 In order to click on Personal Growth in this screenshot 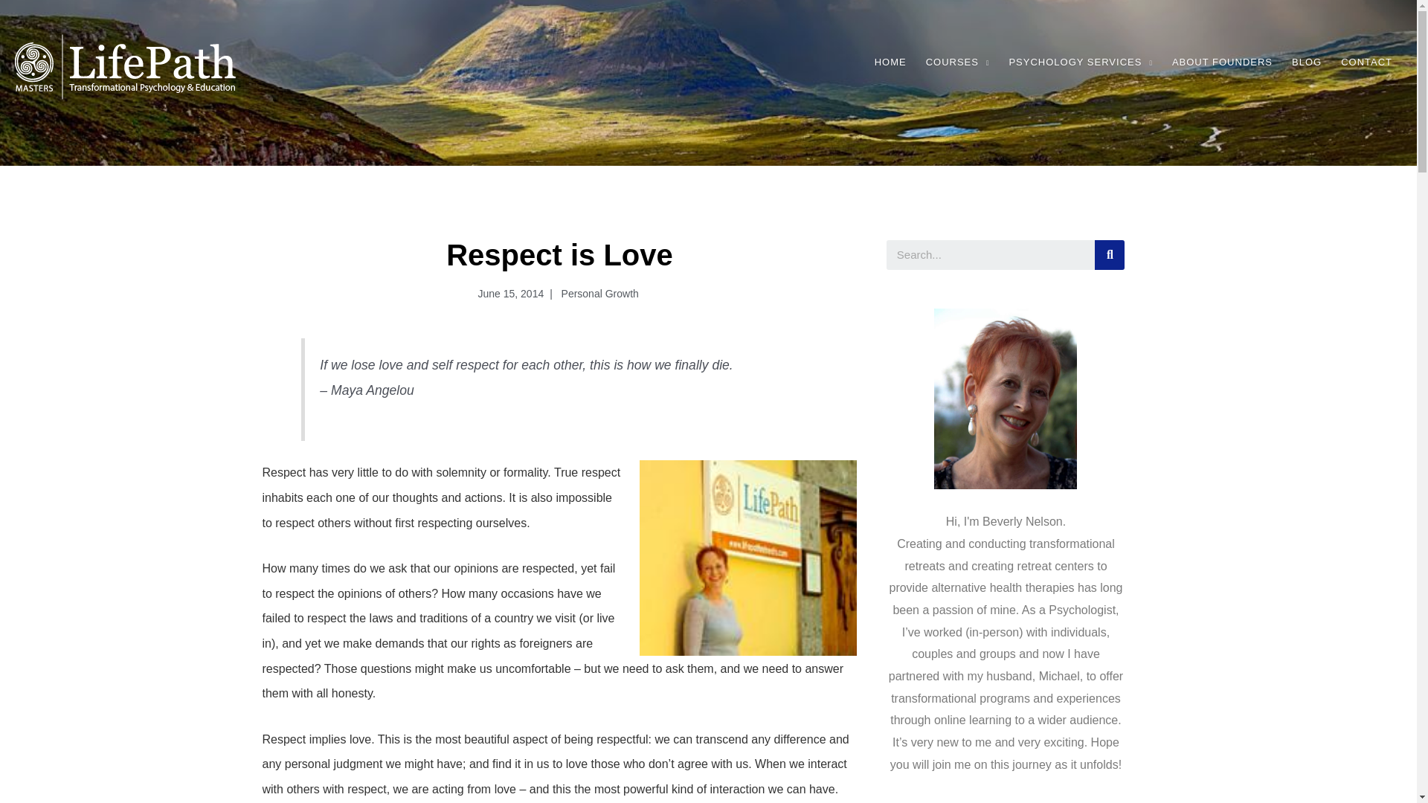, I will do `click(598, 293)`.